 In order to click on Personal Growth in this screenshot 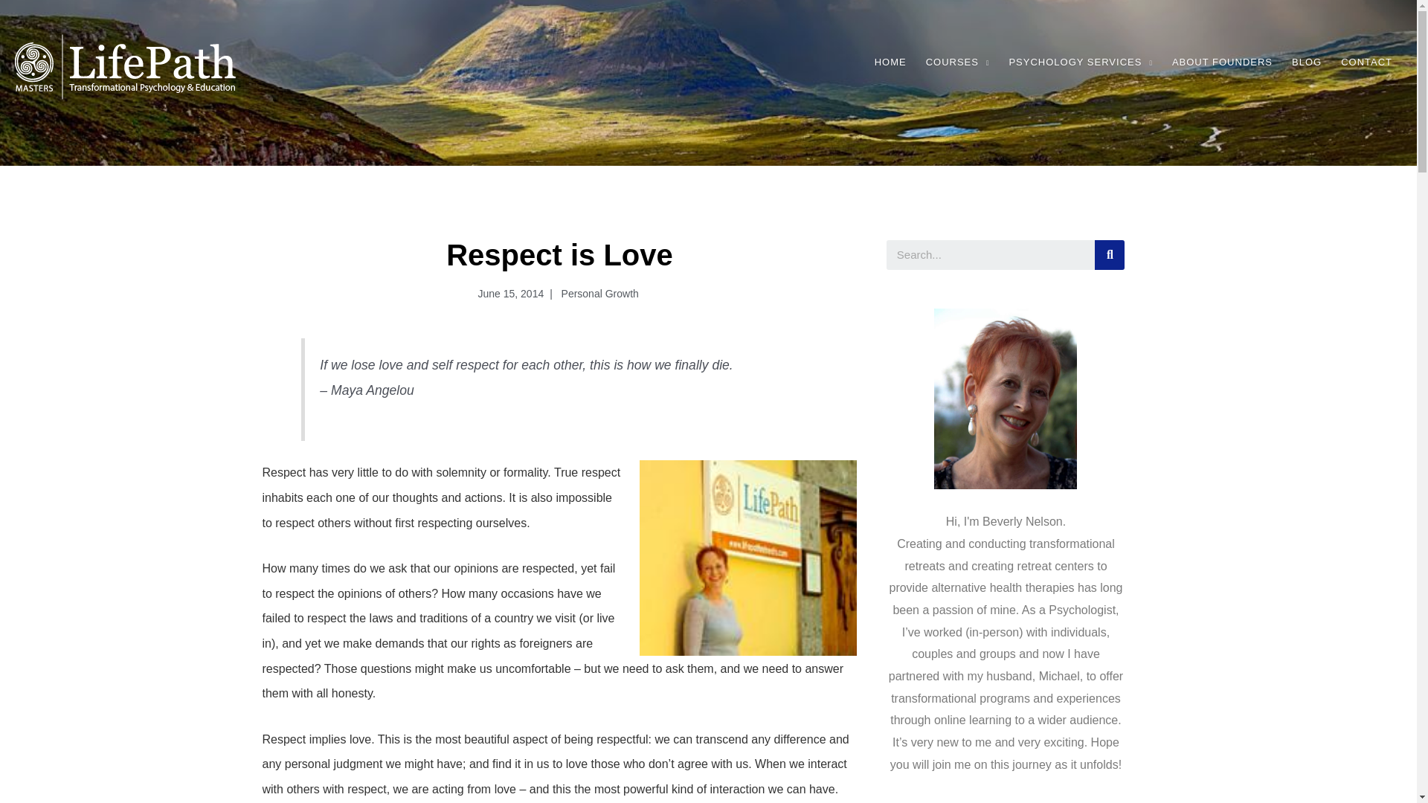, I will do `click(598, 293)`.